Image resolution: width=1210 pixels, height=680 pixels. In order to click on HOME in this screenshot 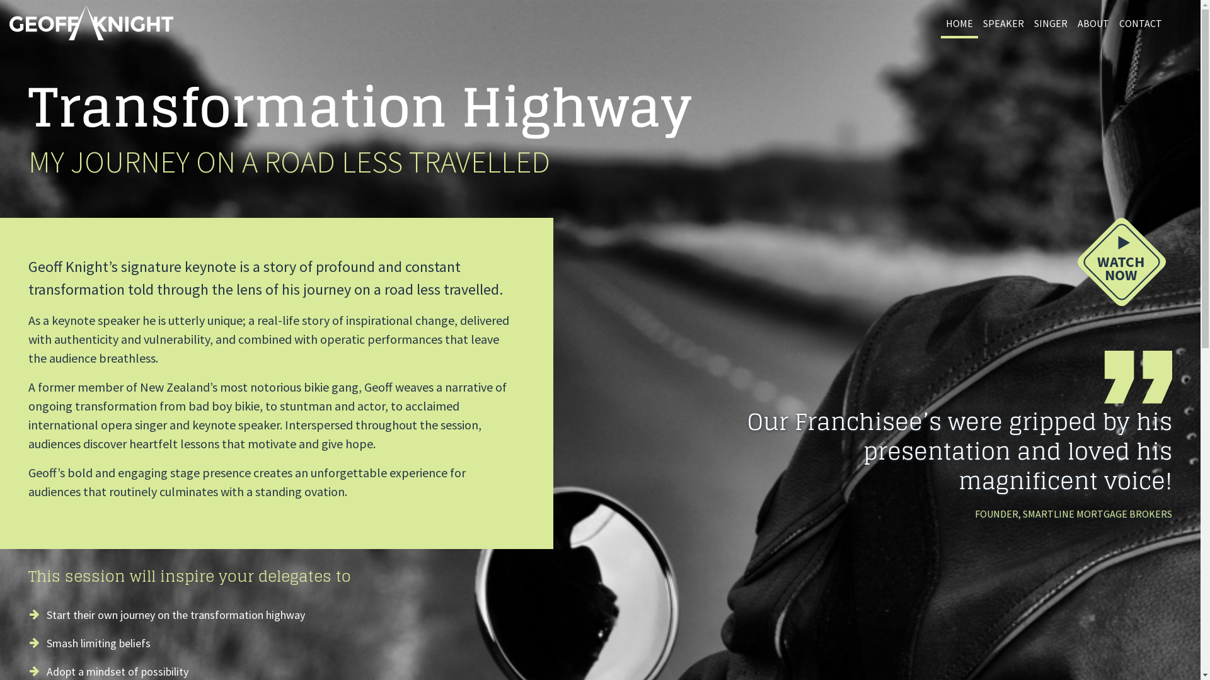, I will do `click(959, 25)`.